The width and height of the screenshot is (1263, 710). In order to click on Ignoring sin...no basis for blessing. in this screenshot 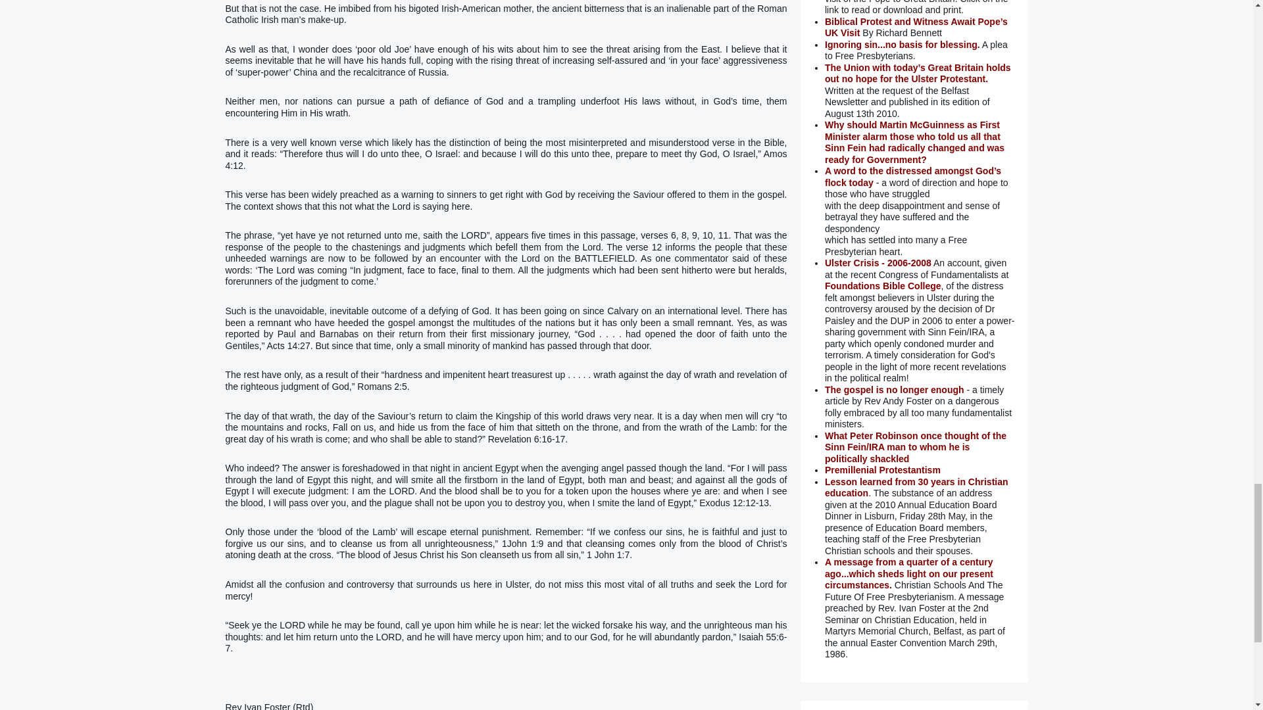, I will do `click(902, 45)`.